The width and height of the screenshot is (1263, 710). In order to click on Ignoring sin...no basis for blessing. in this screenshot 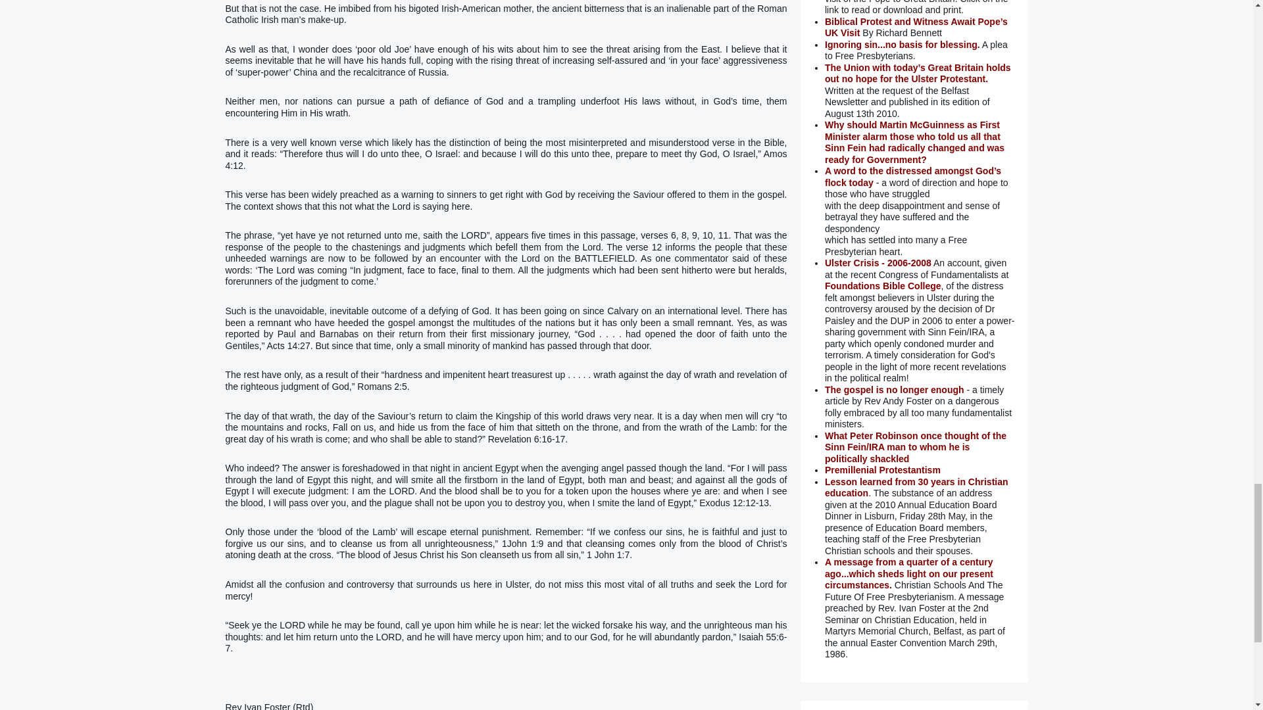, I will do `click(902, 45)`.